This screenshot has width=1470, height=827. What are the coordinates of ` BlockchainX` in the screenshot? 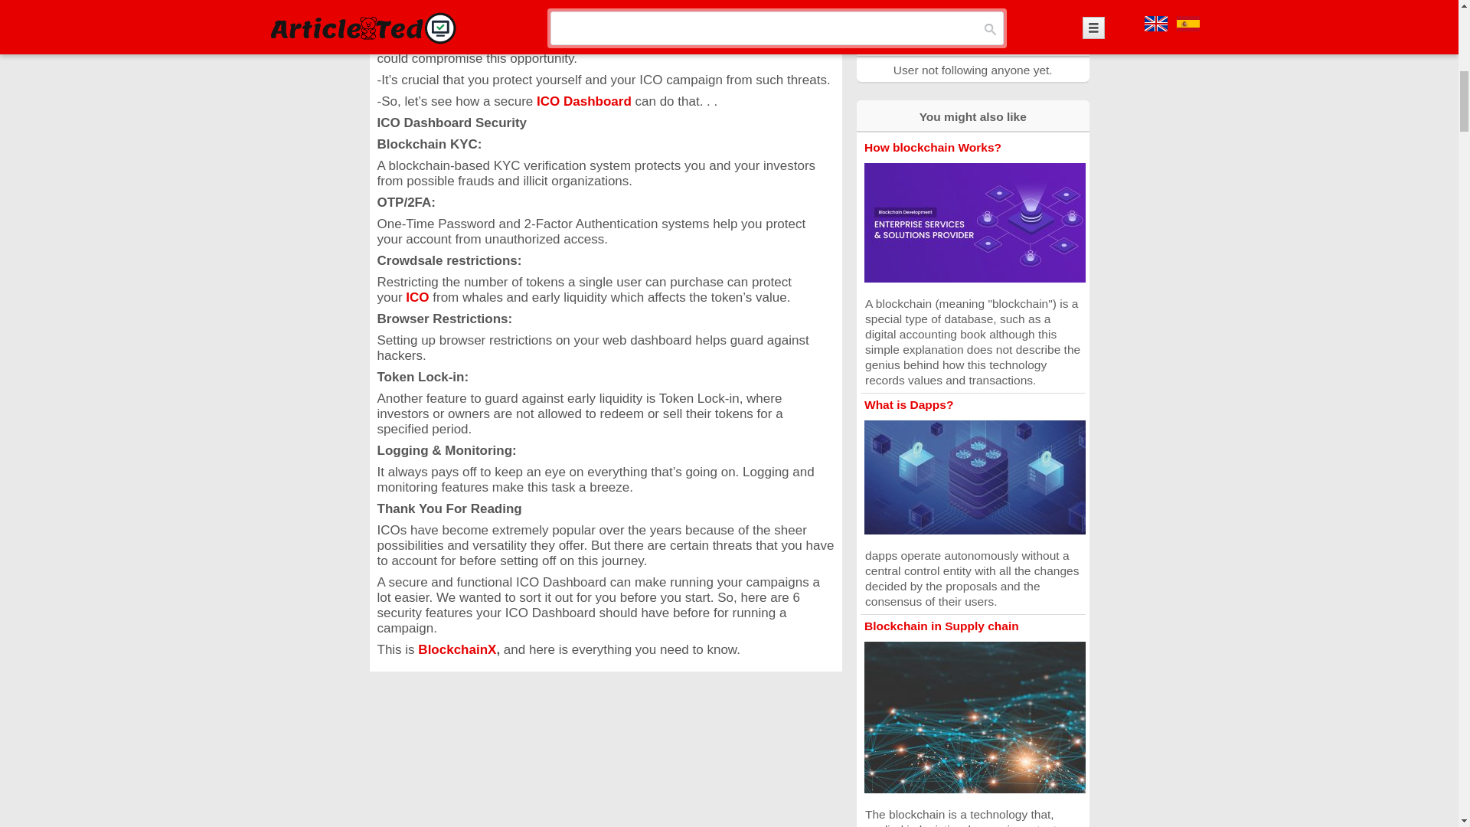 It's located at (455, 649).